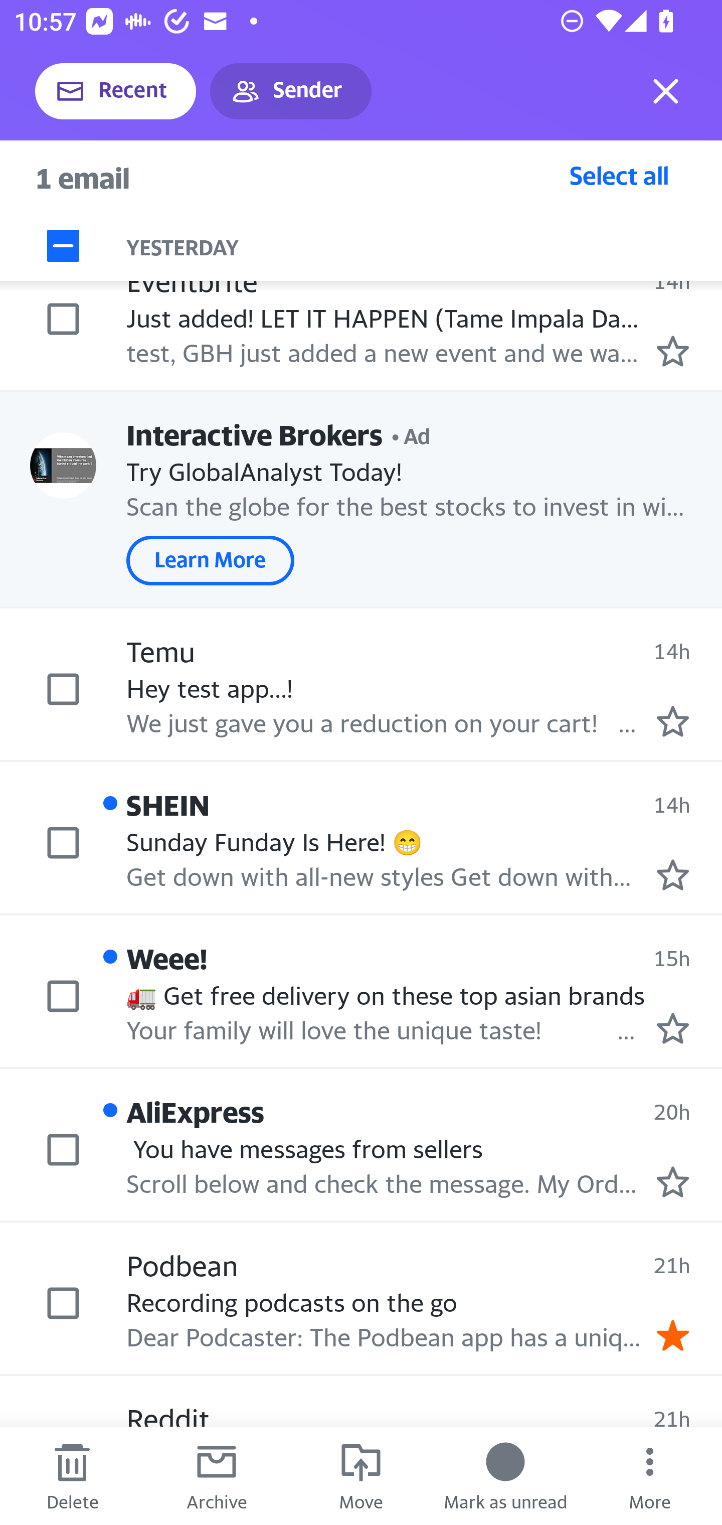 This screenshot has width=722, height=1525. What do you see at coordinates (666, 91) in the screenshot?
I see `Exit selection mode` at bounding box center [666, 91].